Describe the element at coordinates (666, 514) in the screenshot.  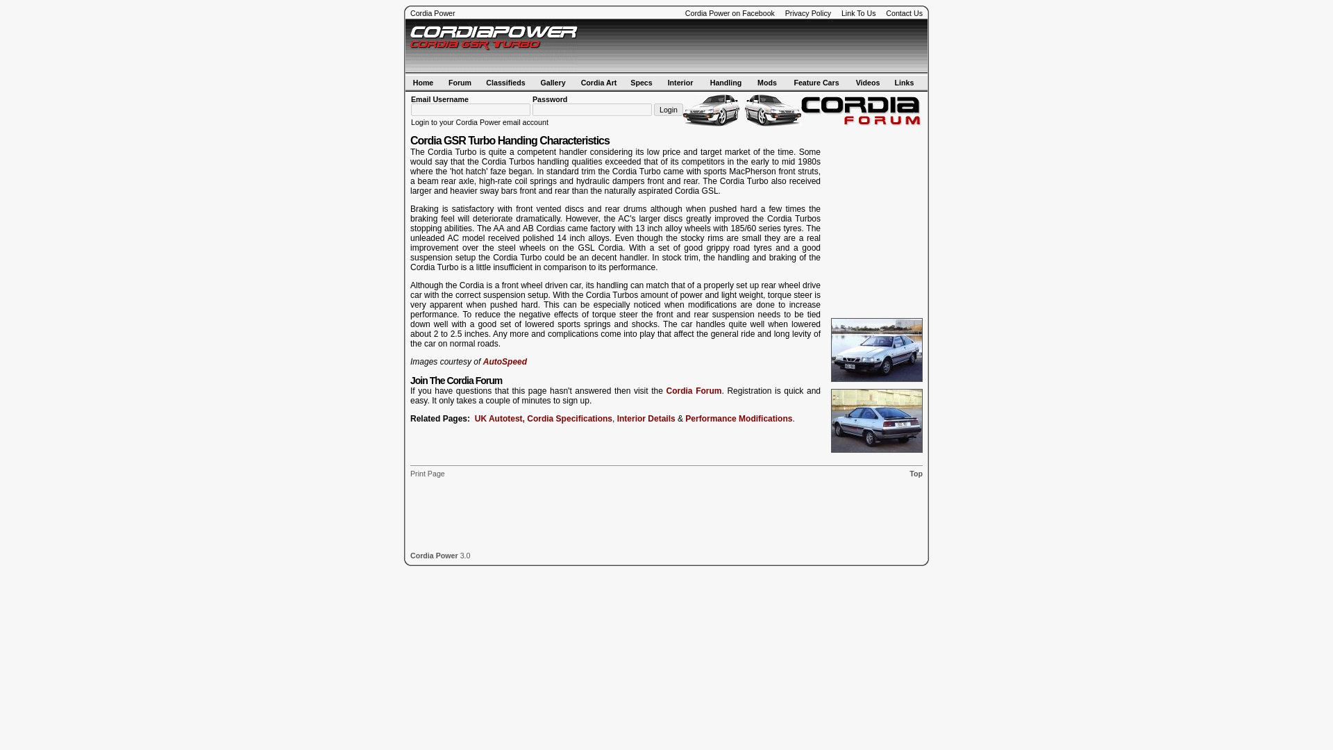
I see `Advertisement` at that location.